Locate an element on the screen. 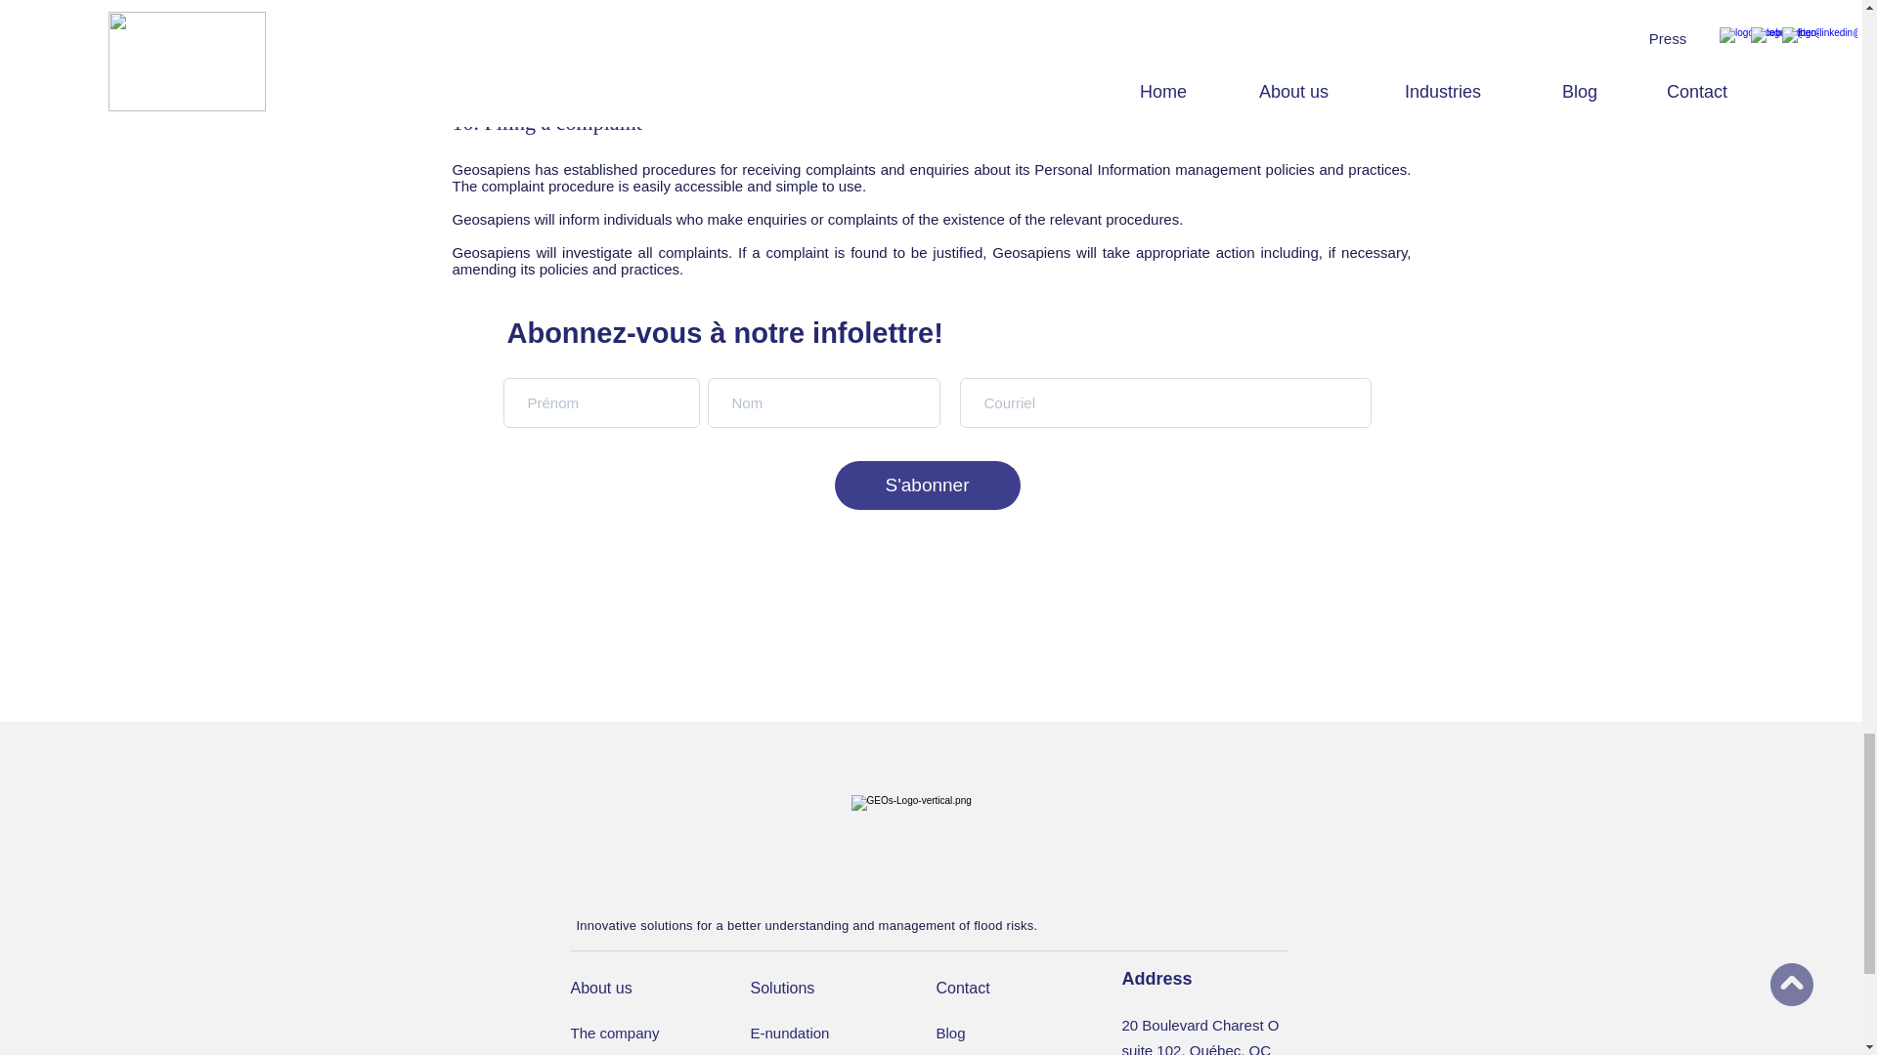 The image size is (1877, 1055). Solutions is located at coordinates (820, 989).